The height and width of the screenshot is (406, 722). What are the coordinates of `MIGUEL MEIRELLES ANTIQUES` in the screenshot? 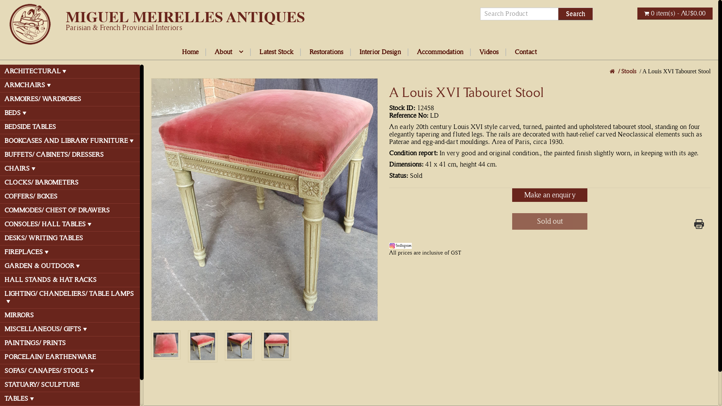 It's located at (185, 18).